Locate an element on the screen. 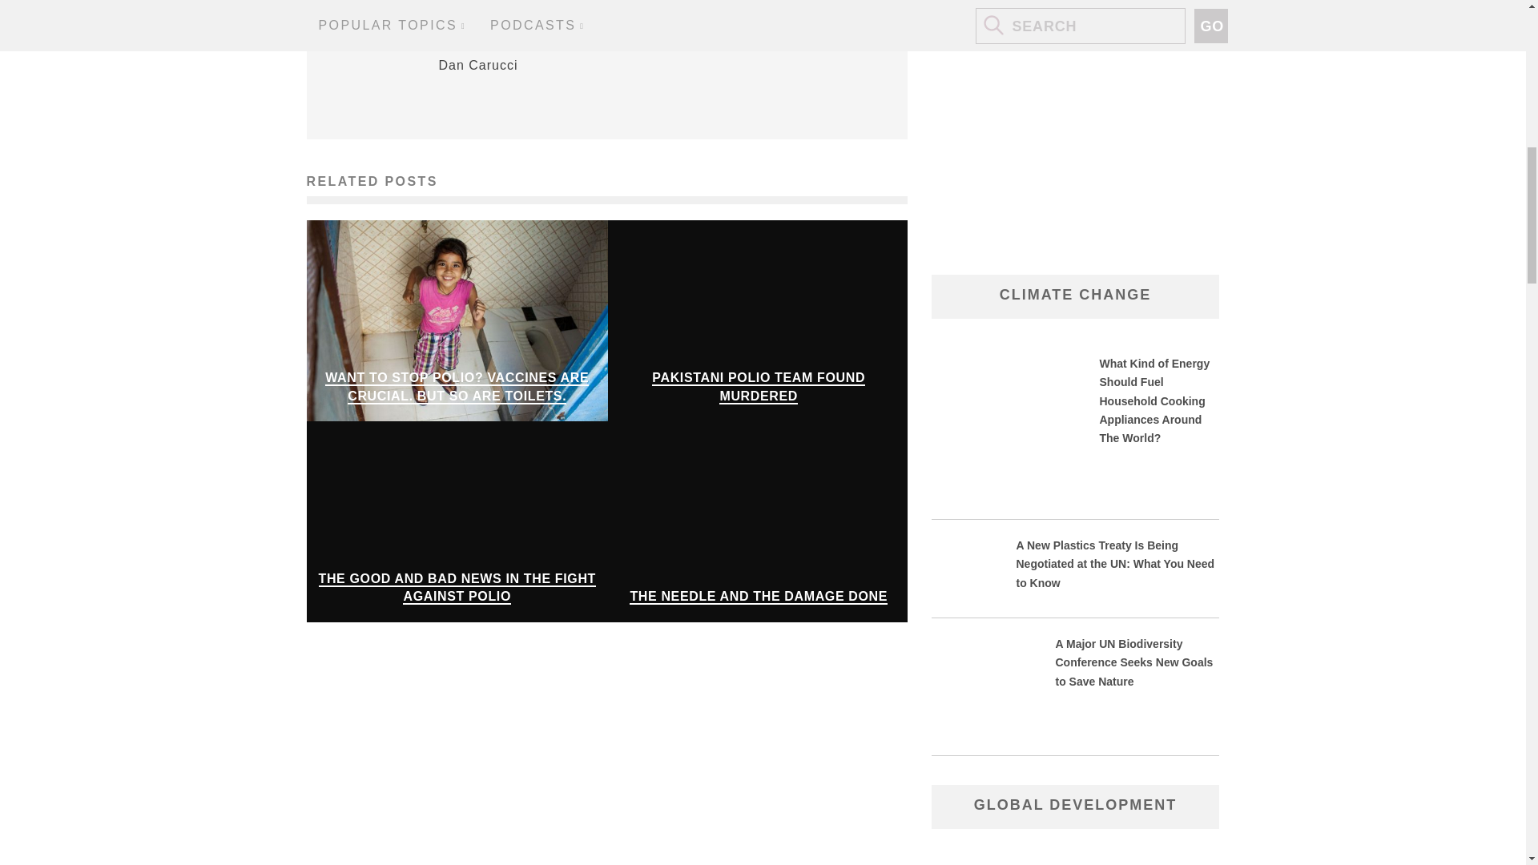  Dan Carucci is located at coordinates (478, 65).